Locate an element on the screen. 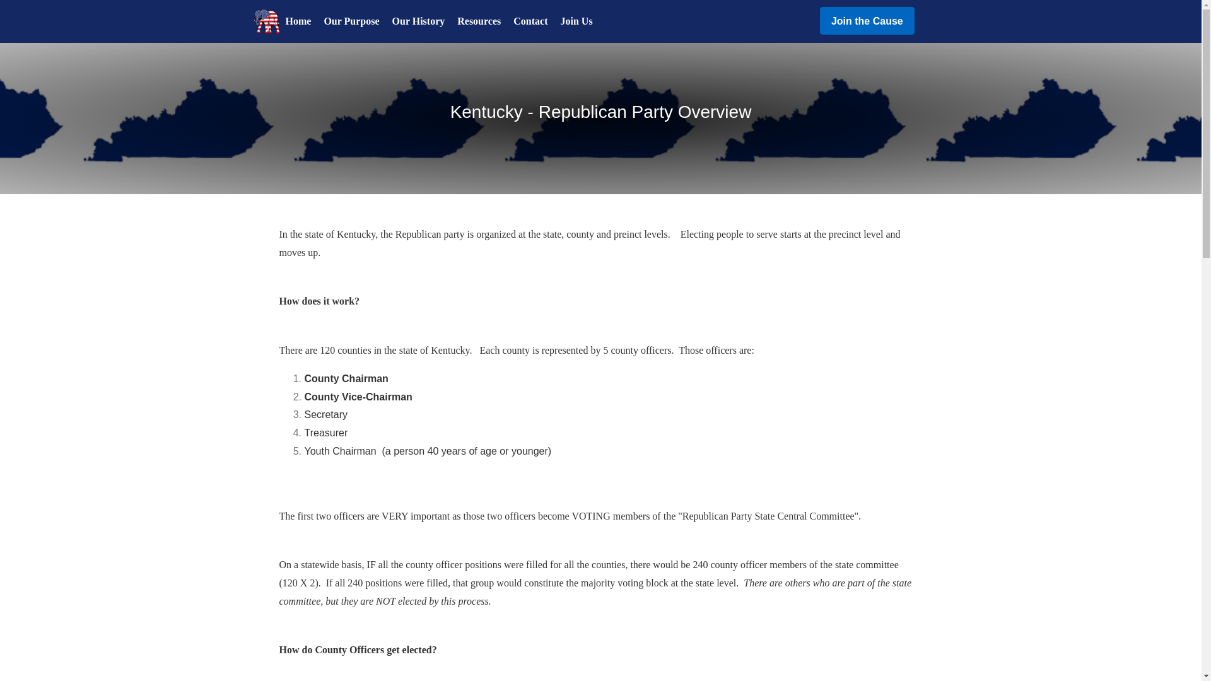 The image size is (1211, 681). Join Us is located at coordinates (575, 21).